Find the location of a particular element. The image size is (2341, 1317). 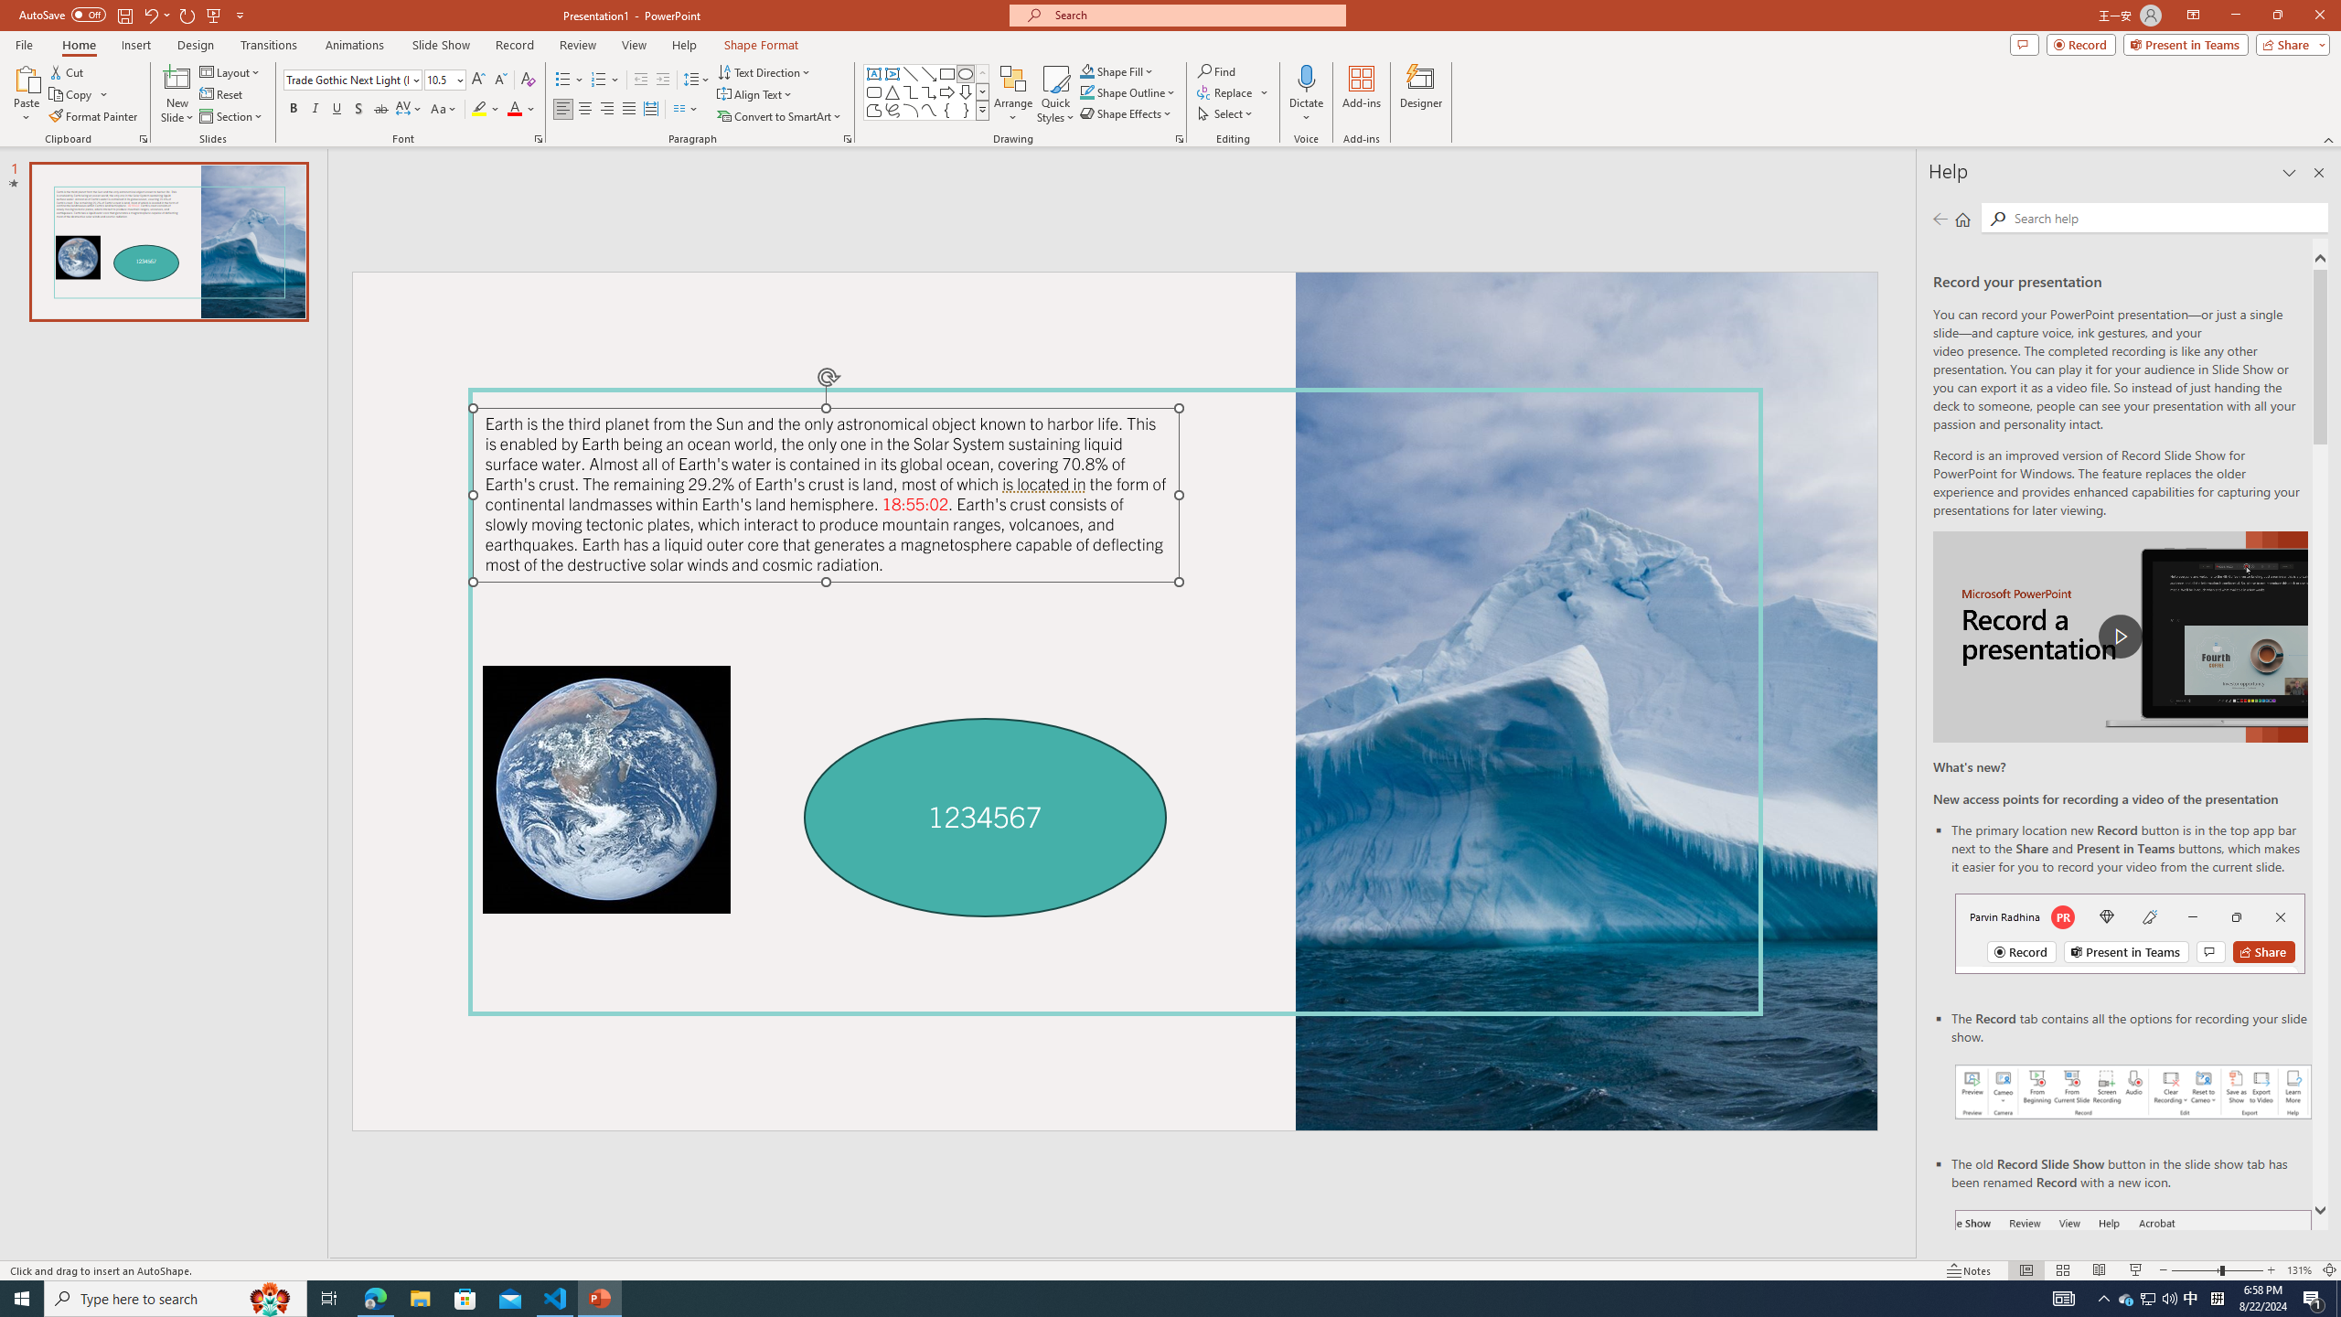

Record is located at coordinates (514, 45).